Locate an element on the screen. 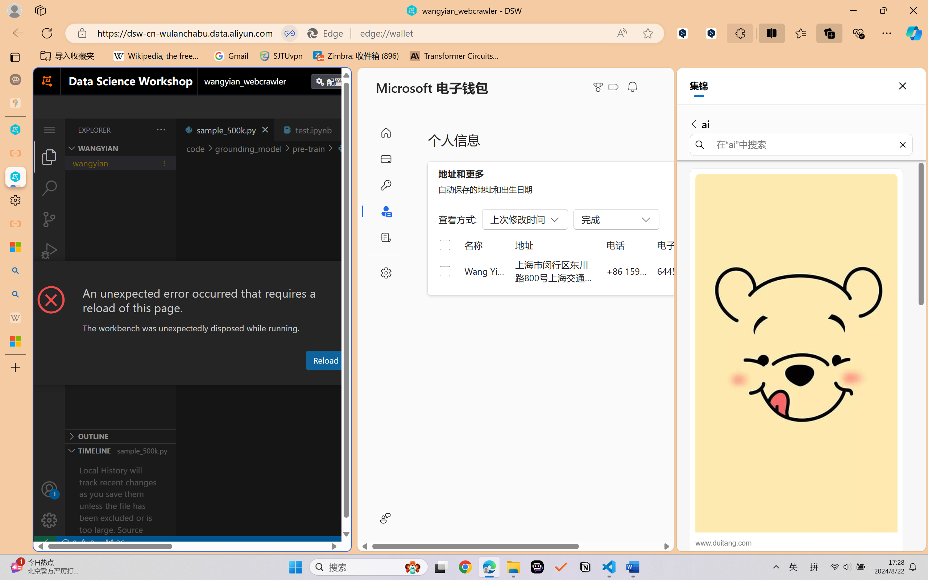 The height and width of the screenshot is (580, 928). Source Control (Ctrl+Shift+G) is located at coordinates (49, 219).